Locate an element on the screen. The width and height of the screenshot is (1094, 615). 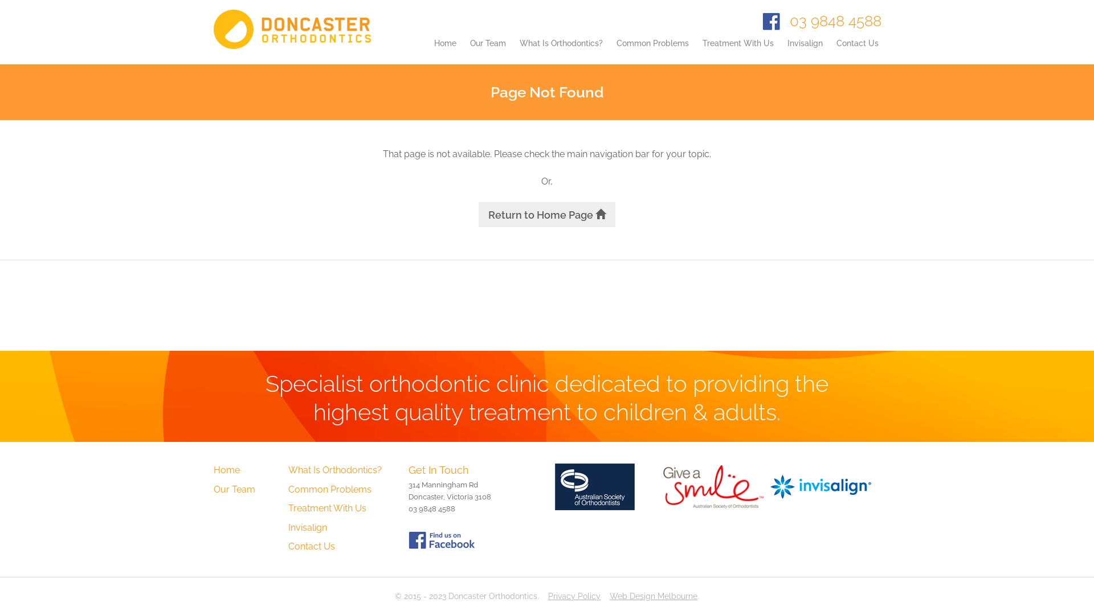
Find us on Facebook is located at coordinates (442, 540).